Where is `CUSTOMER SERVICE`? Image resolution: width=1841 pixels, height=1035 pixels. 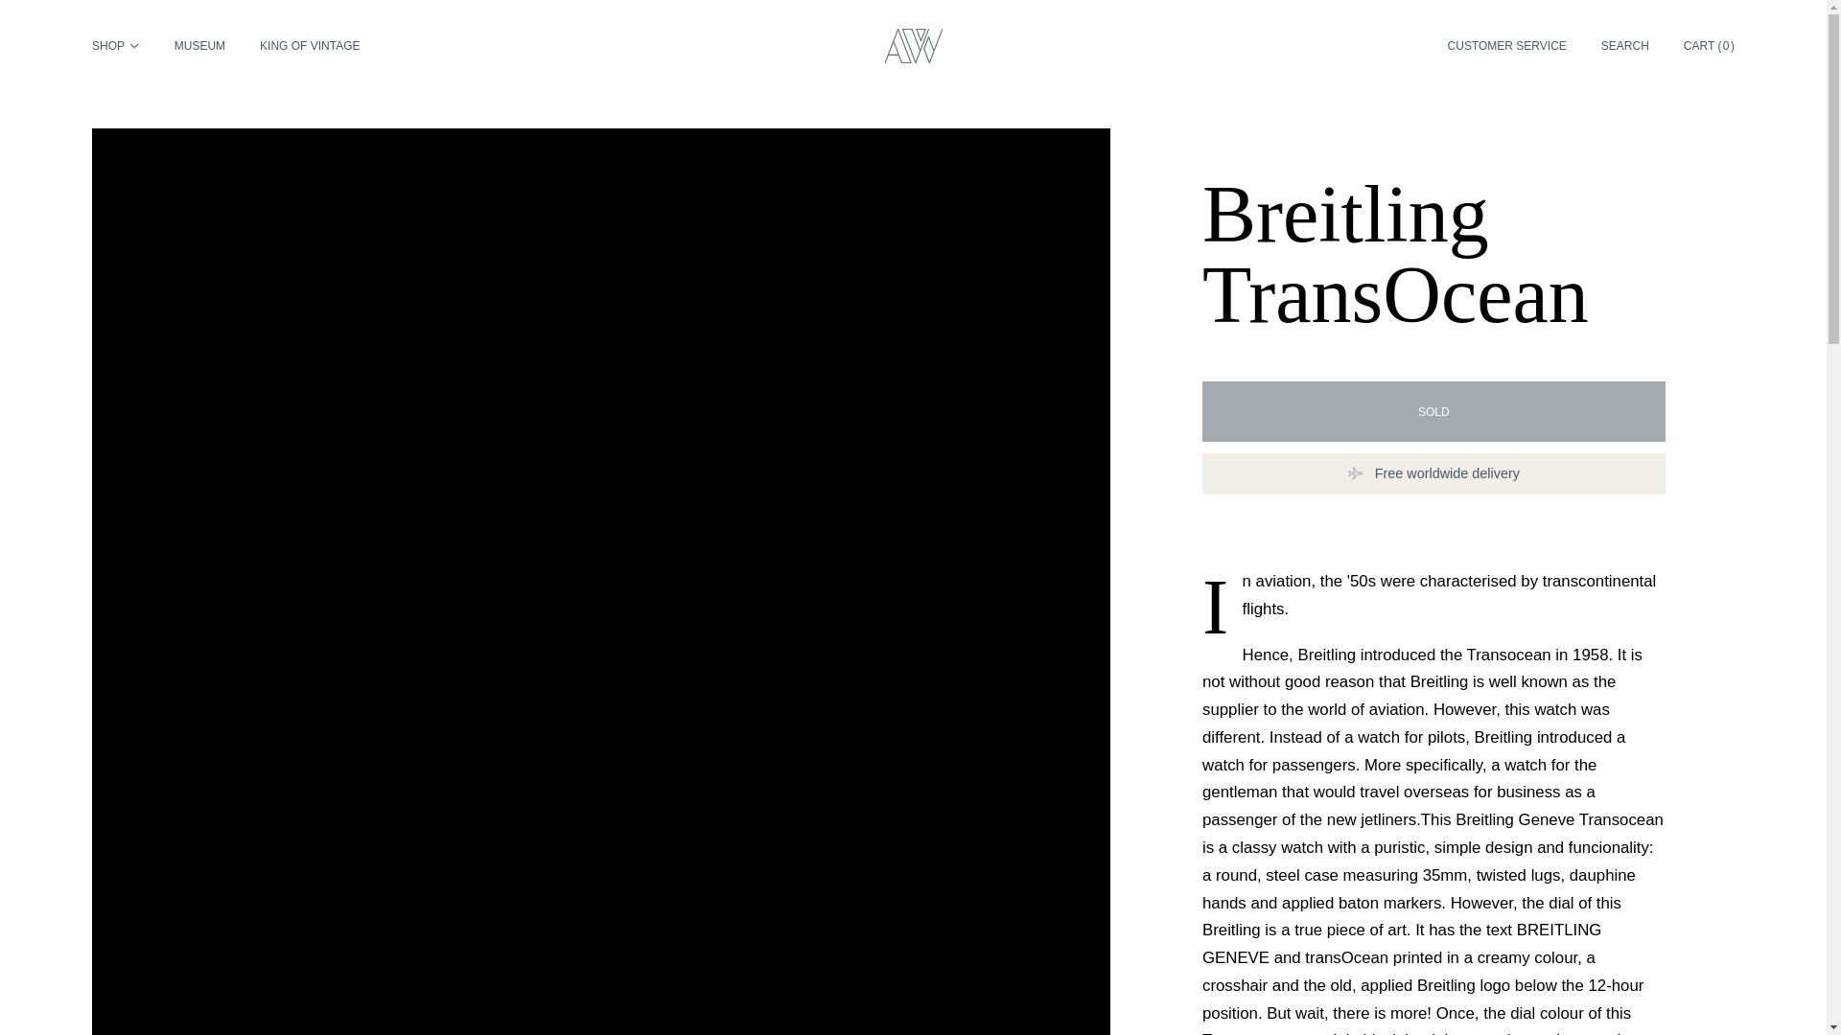
CUSTOMER SERVICE is located at coordinates (1506, 46).